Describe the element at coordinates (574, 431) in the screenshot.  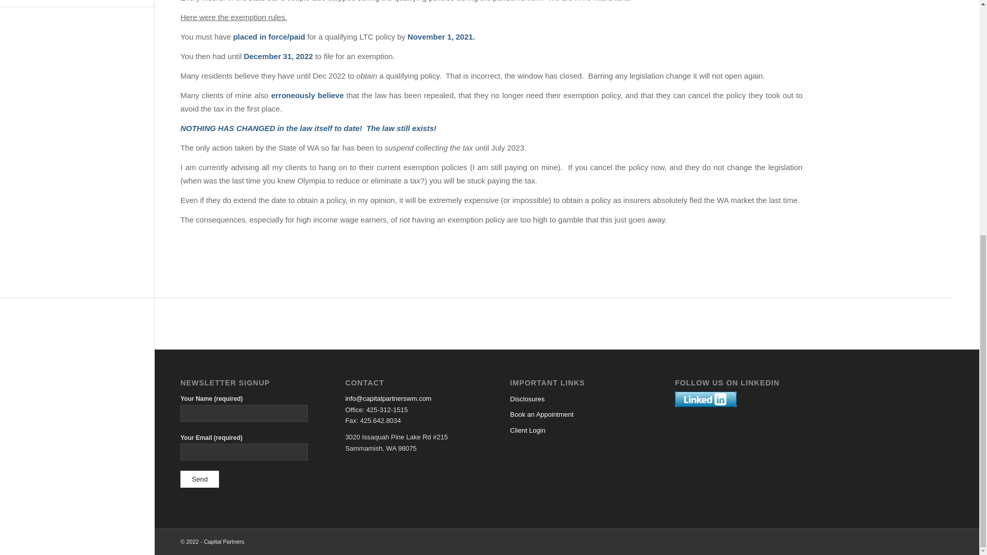
I see `Client Login` at that location.